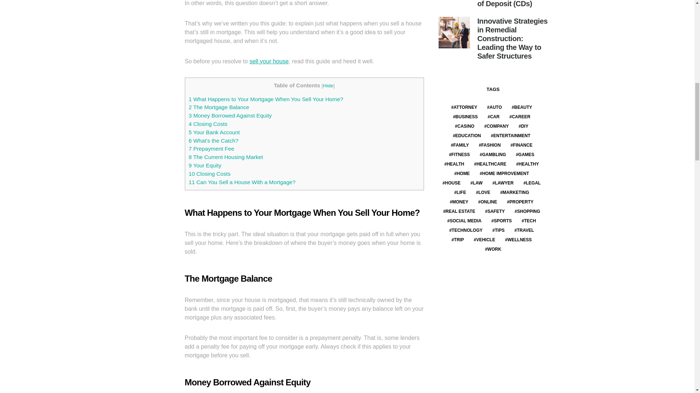 This screenshot has height=393, width=700. I want to click on 4 Closing Costs, so click(208, 124).